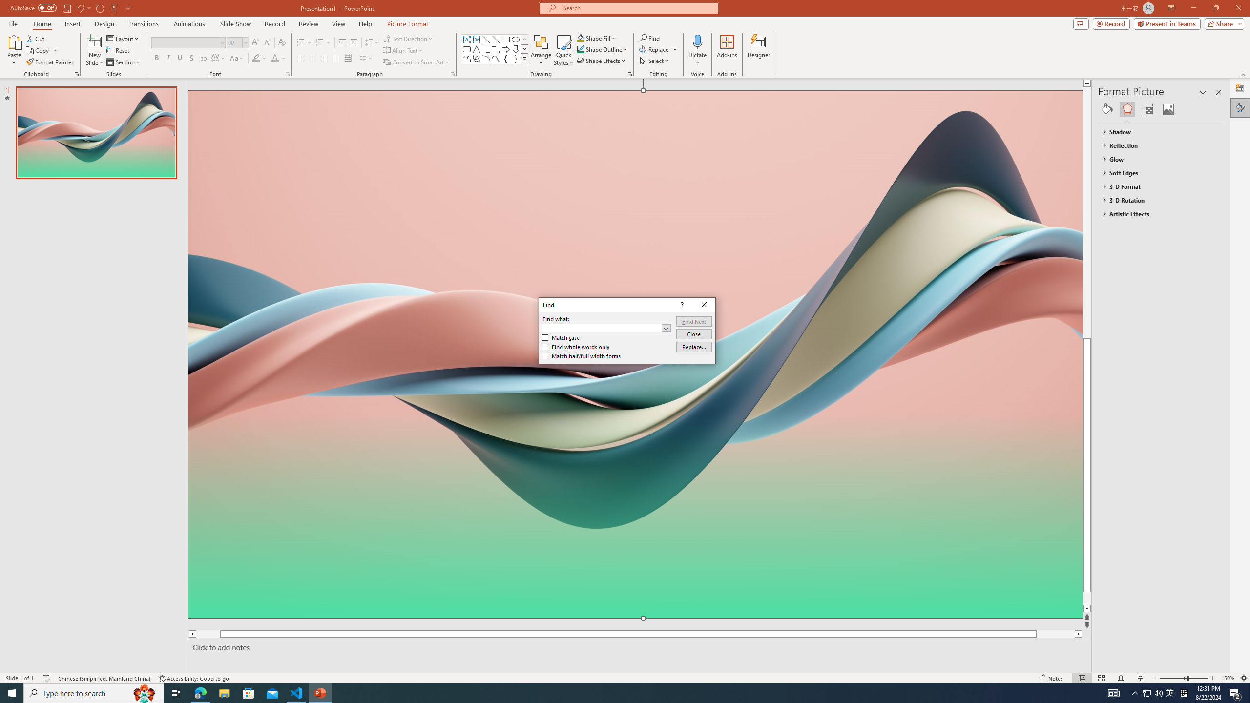 The image size is (1250, 703). I want to click on Context help, so click(681, 305).